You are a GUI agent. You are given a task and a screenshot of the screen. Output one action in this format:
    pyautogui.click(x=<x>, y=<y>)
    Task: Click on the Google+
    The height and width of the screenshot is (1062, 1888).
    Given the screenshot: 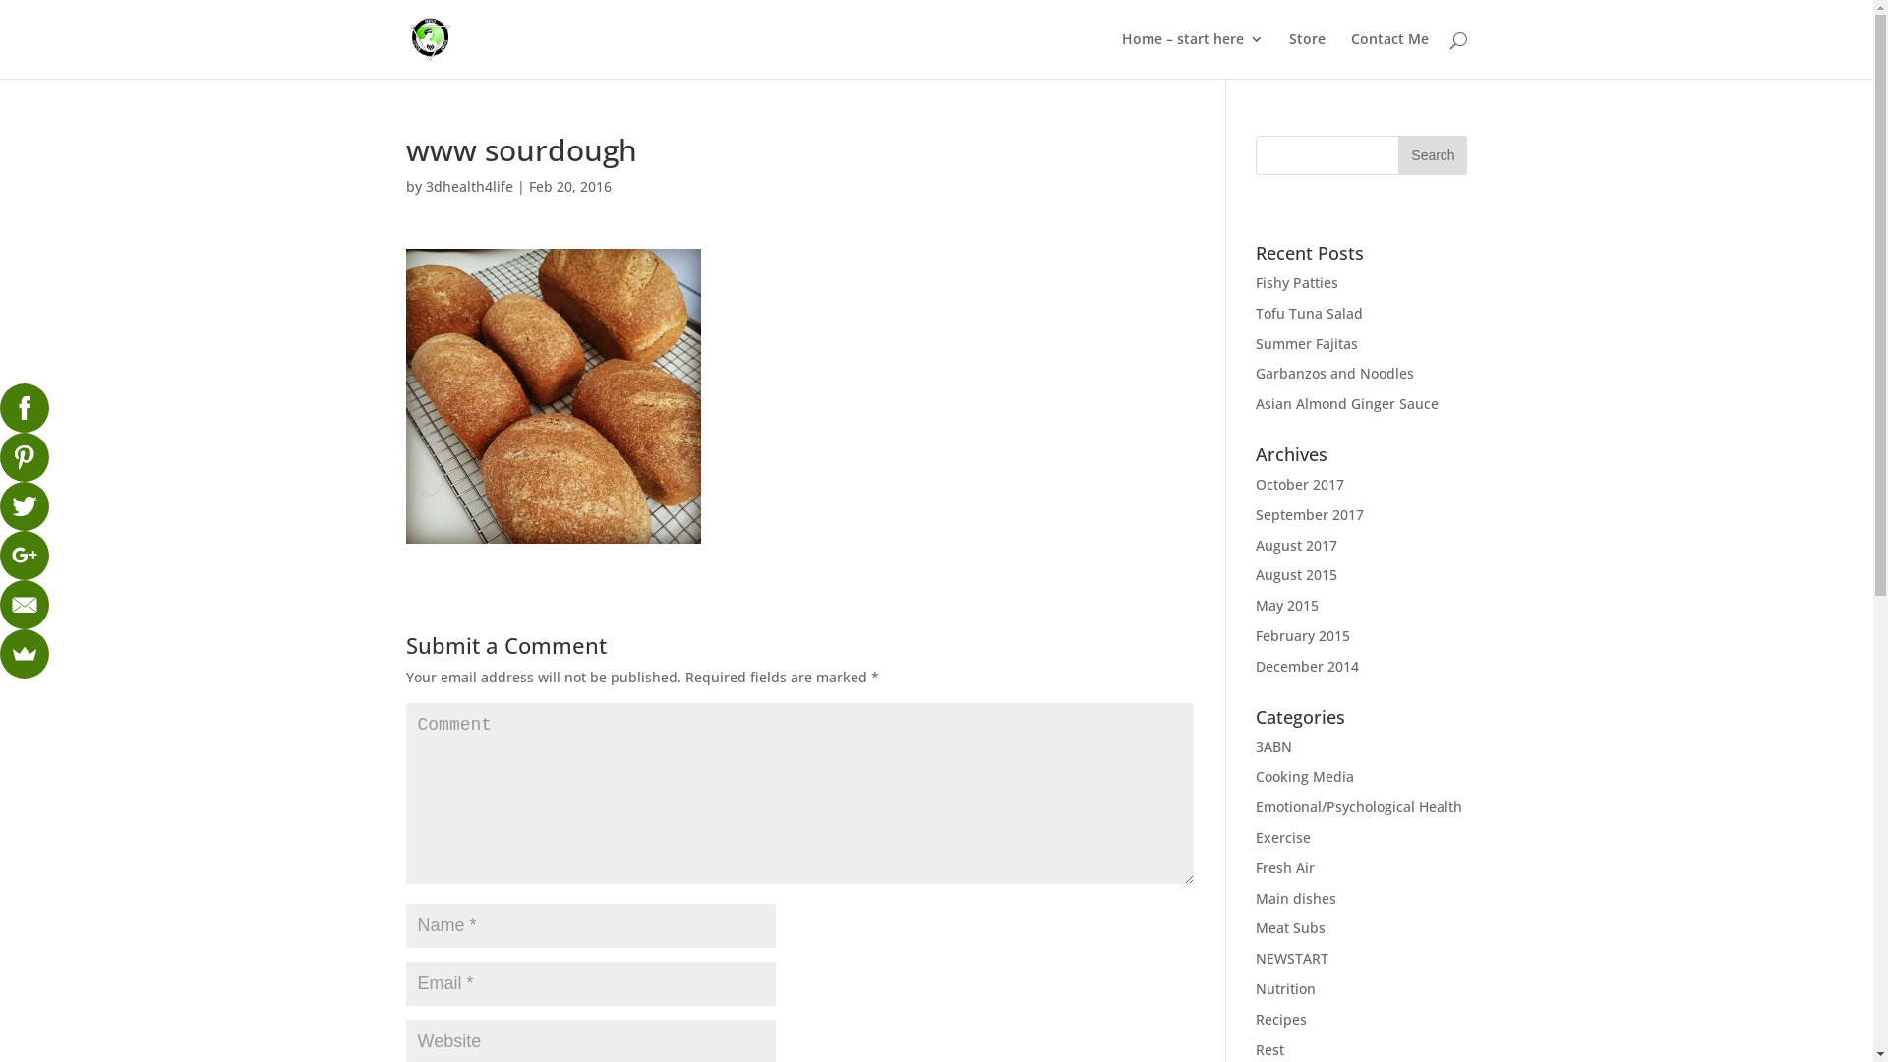 What is the action you would take?
    pyautogui.click(x=25, y=556)
    